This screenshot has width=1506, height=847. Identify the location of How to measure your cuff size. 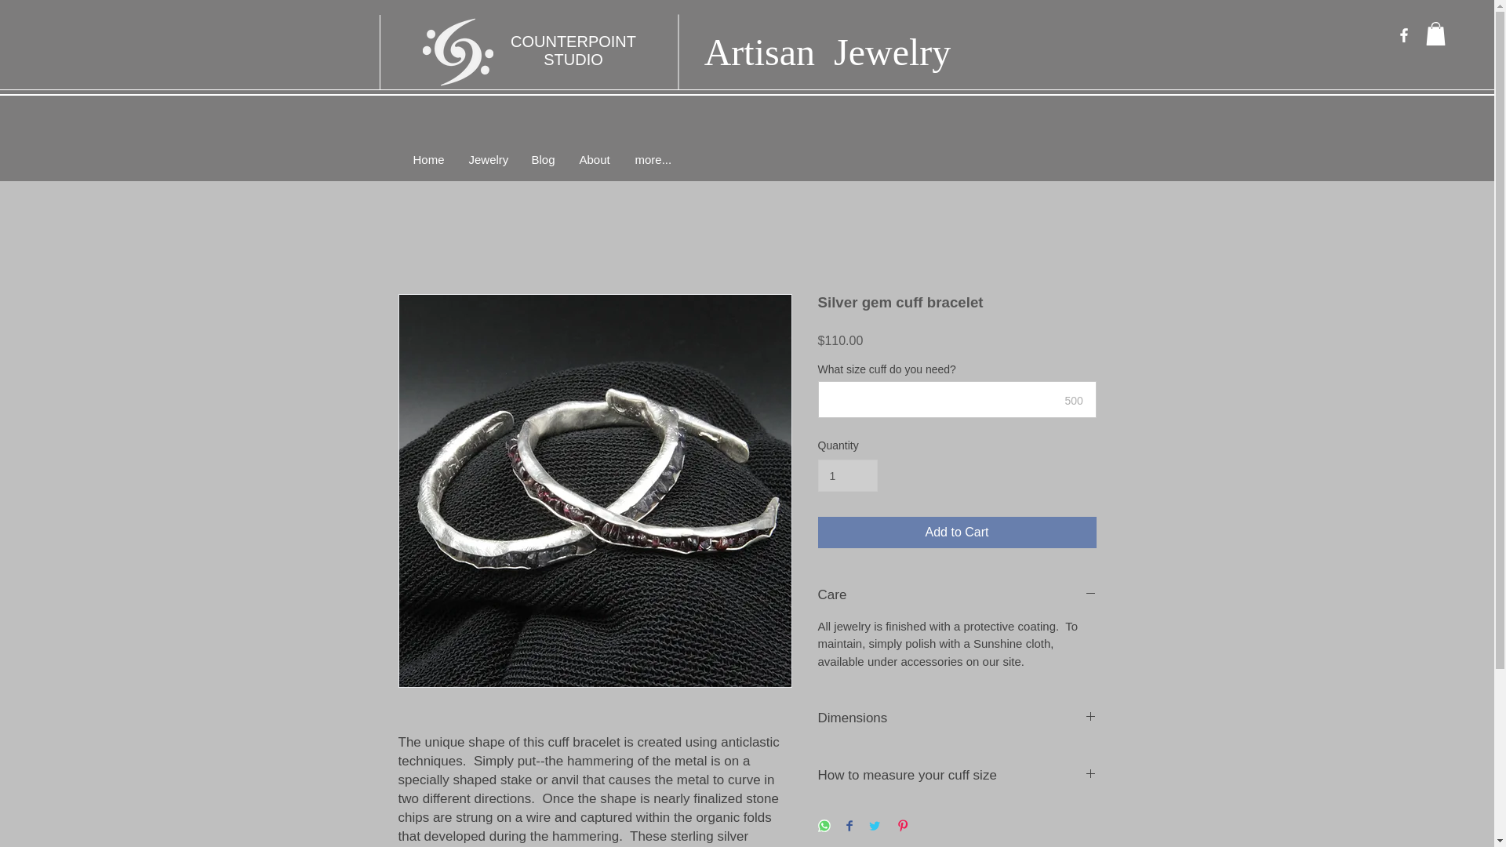
(957, 776).